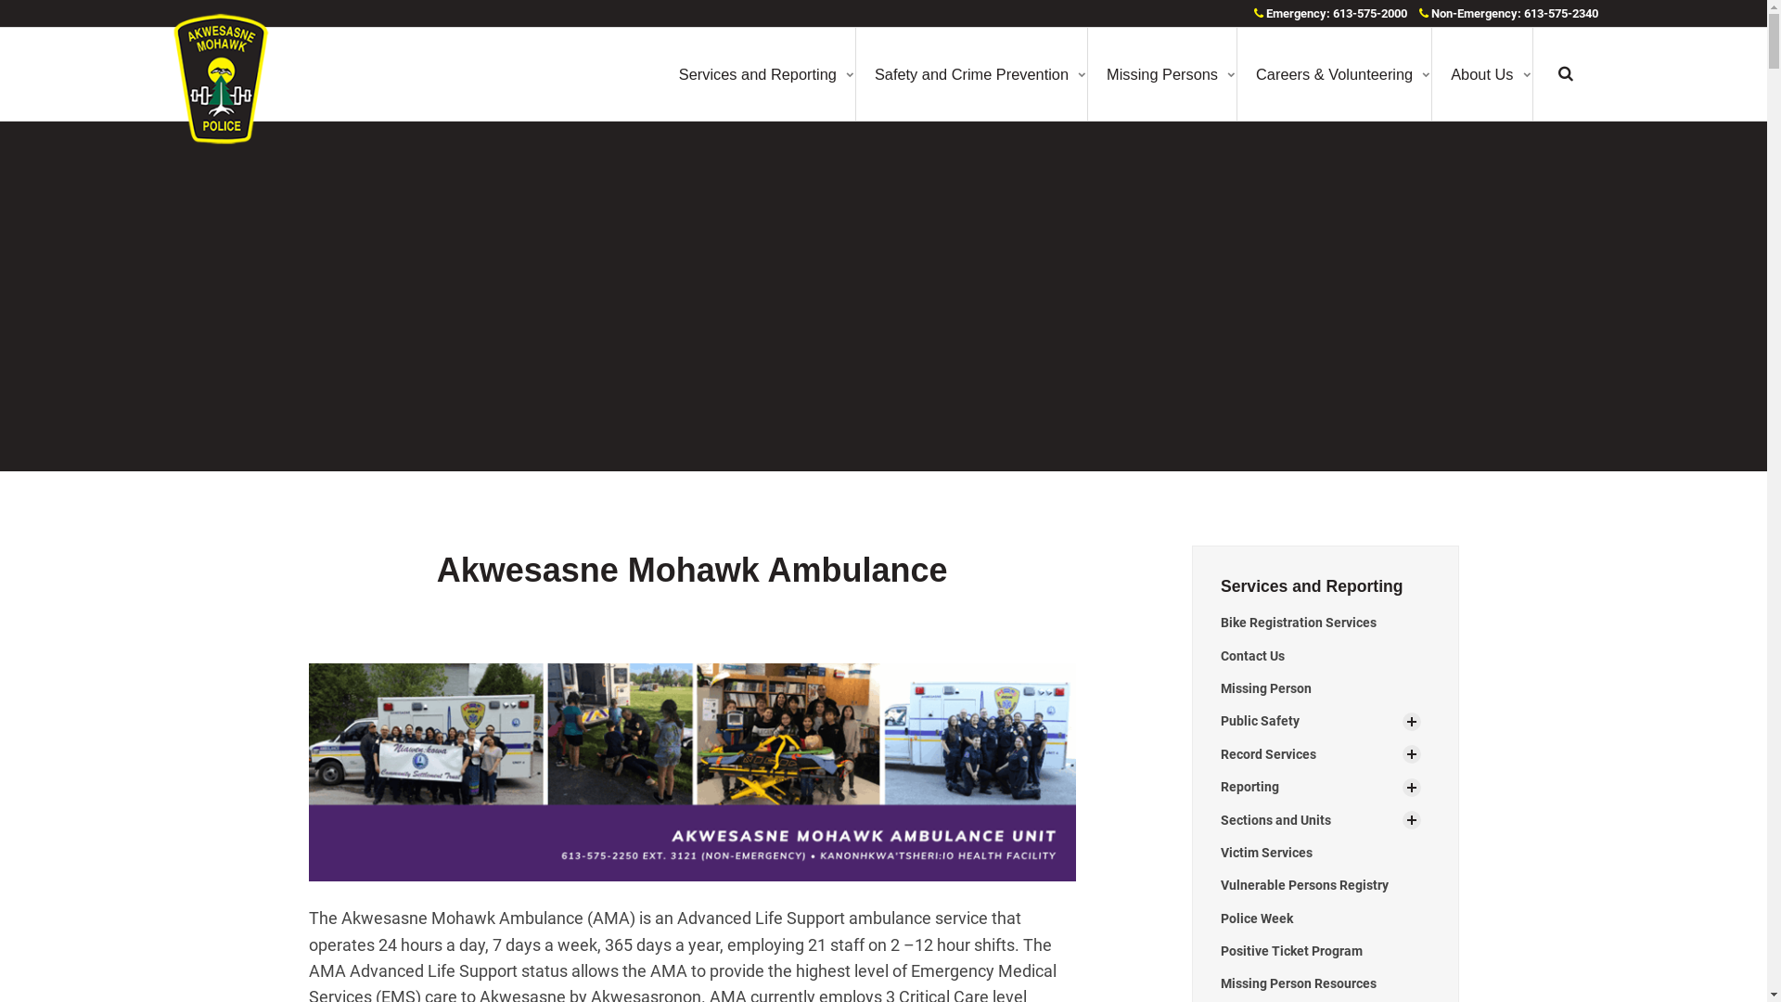  I want to click on Missing Person Resources, so click(1326, 983).